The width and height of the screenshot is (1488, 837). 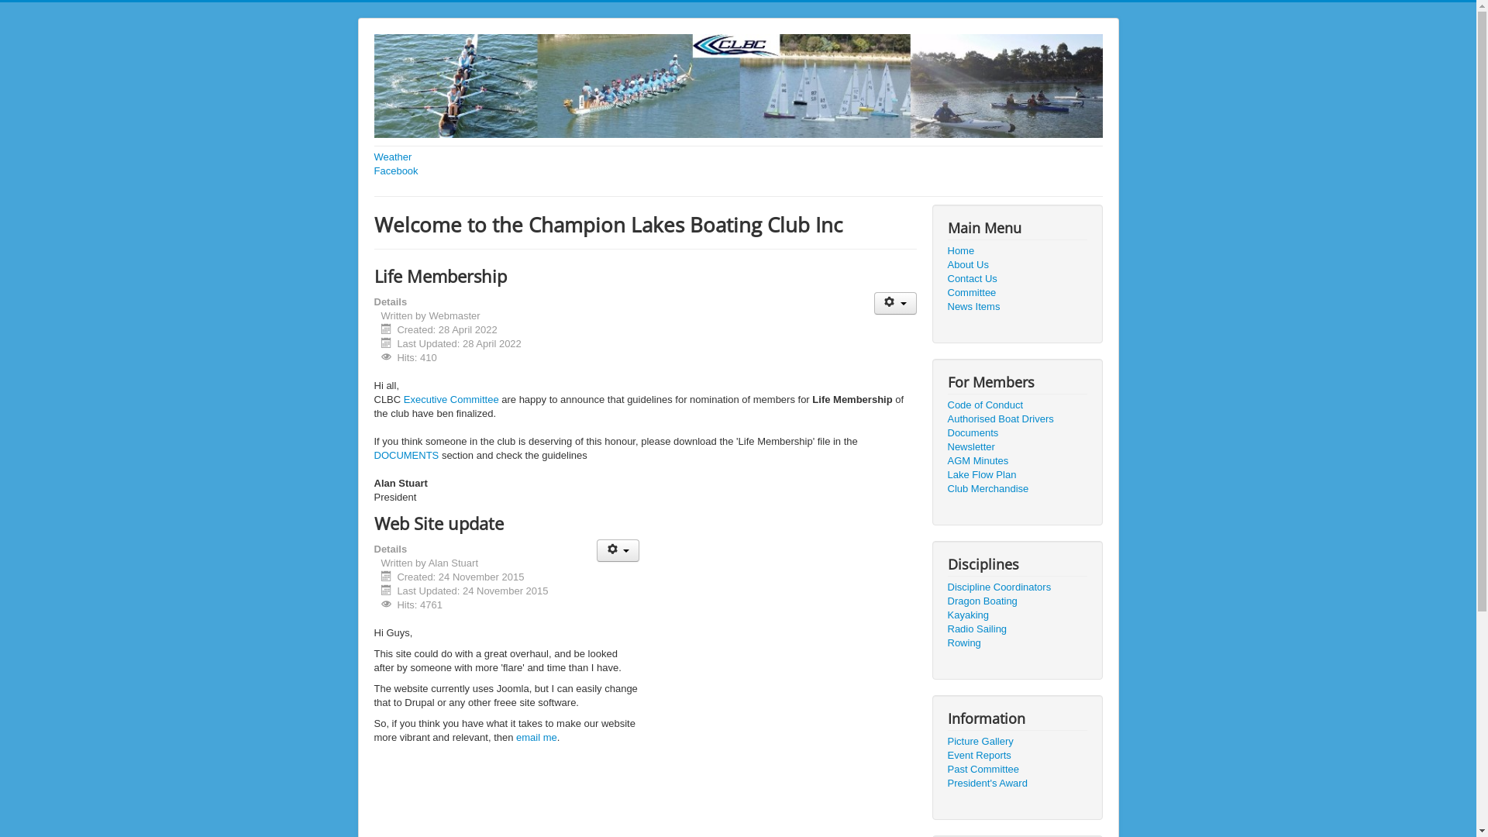 What do you see at coordinates (1017, 615) in the screenshot?
I see `Kayaking` at bounding box center [1017, 615].